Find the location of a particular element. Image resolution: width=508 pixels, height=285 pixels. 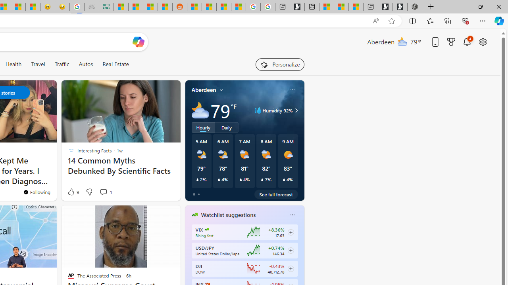

Class: weather-current-precipitation-glyph is located at coordinates (284, 180).